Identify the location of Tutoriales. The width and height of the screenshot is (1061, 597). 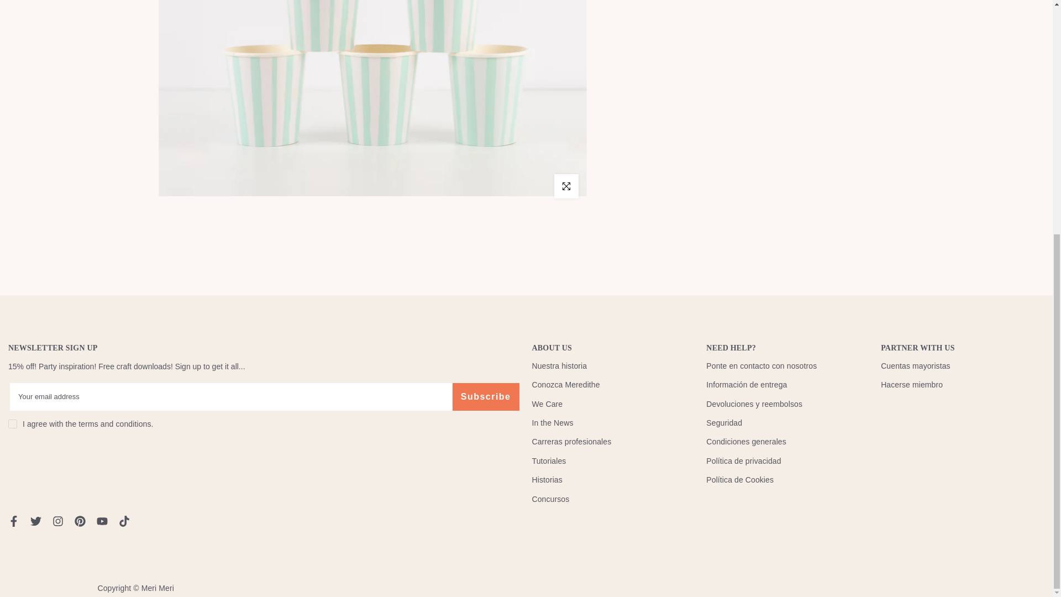
(548, 461).